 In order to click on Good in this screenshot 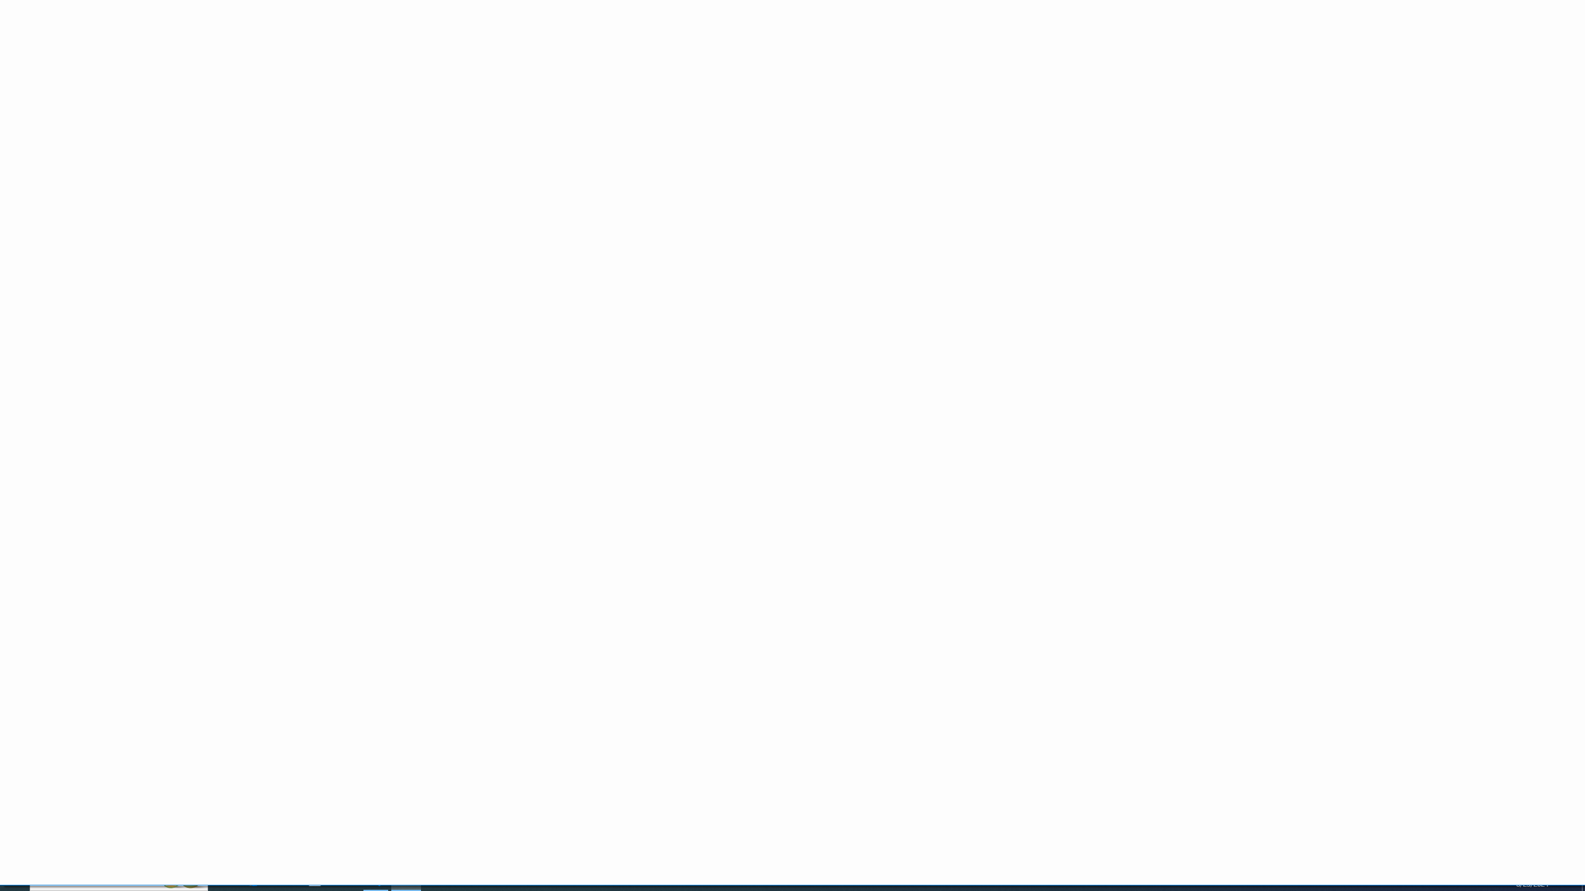, I will do `click(796, 53)`.